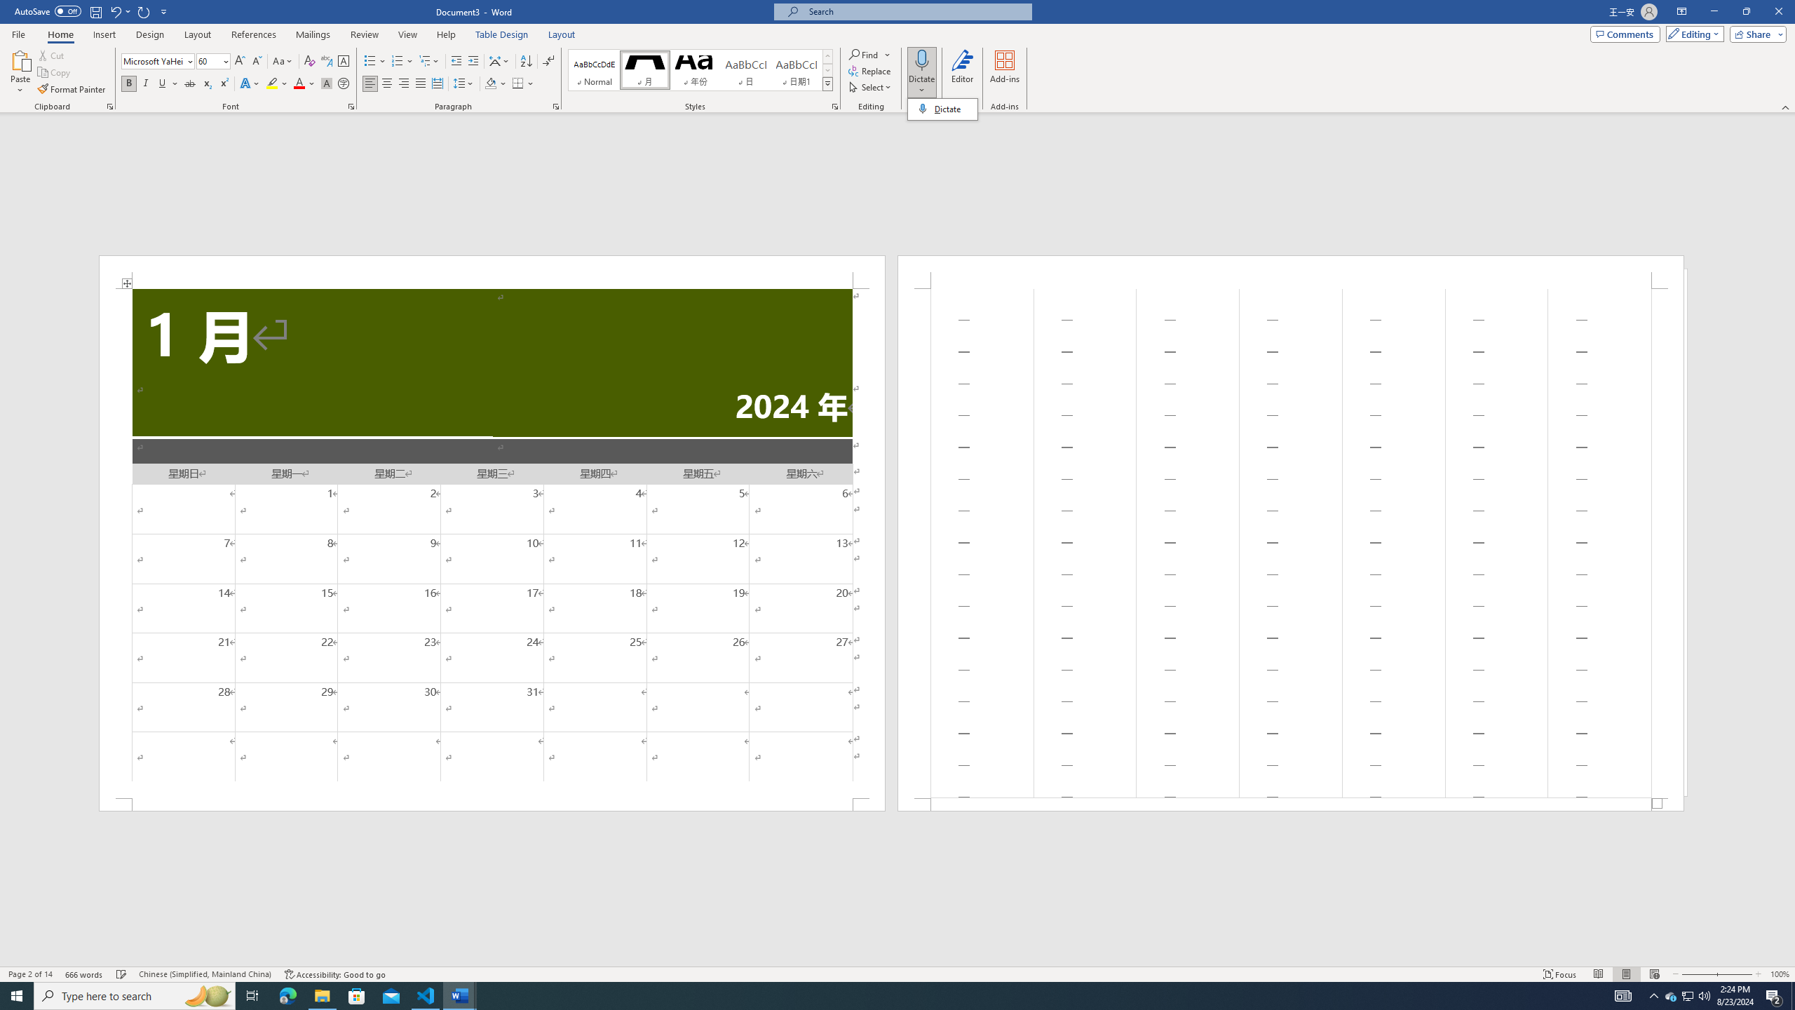 The width and height of the screenshot is (1795, 1010). I want to click on Zoom Out, so click(828, 84).